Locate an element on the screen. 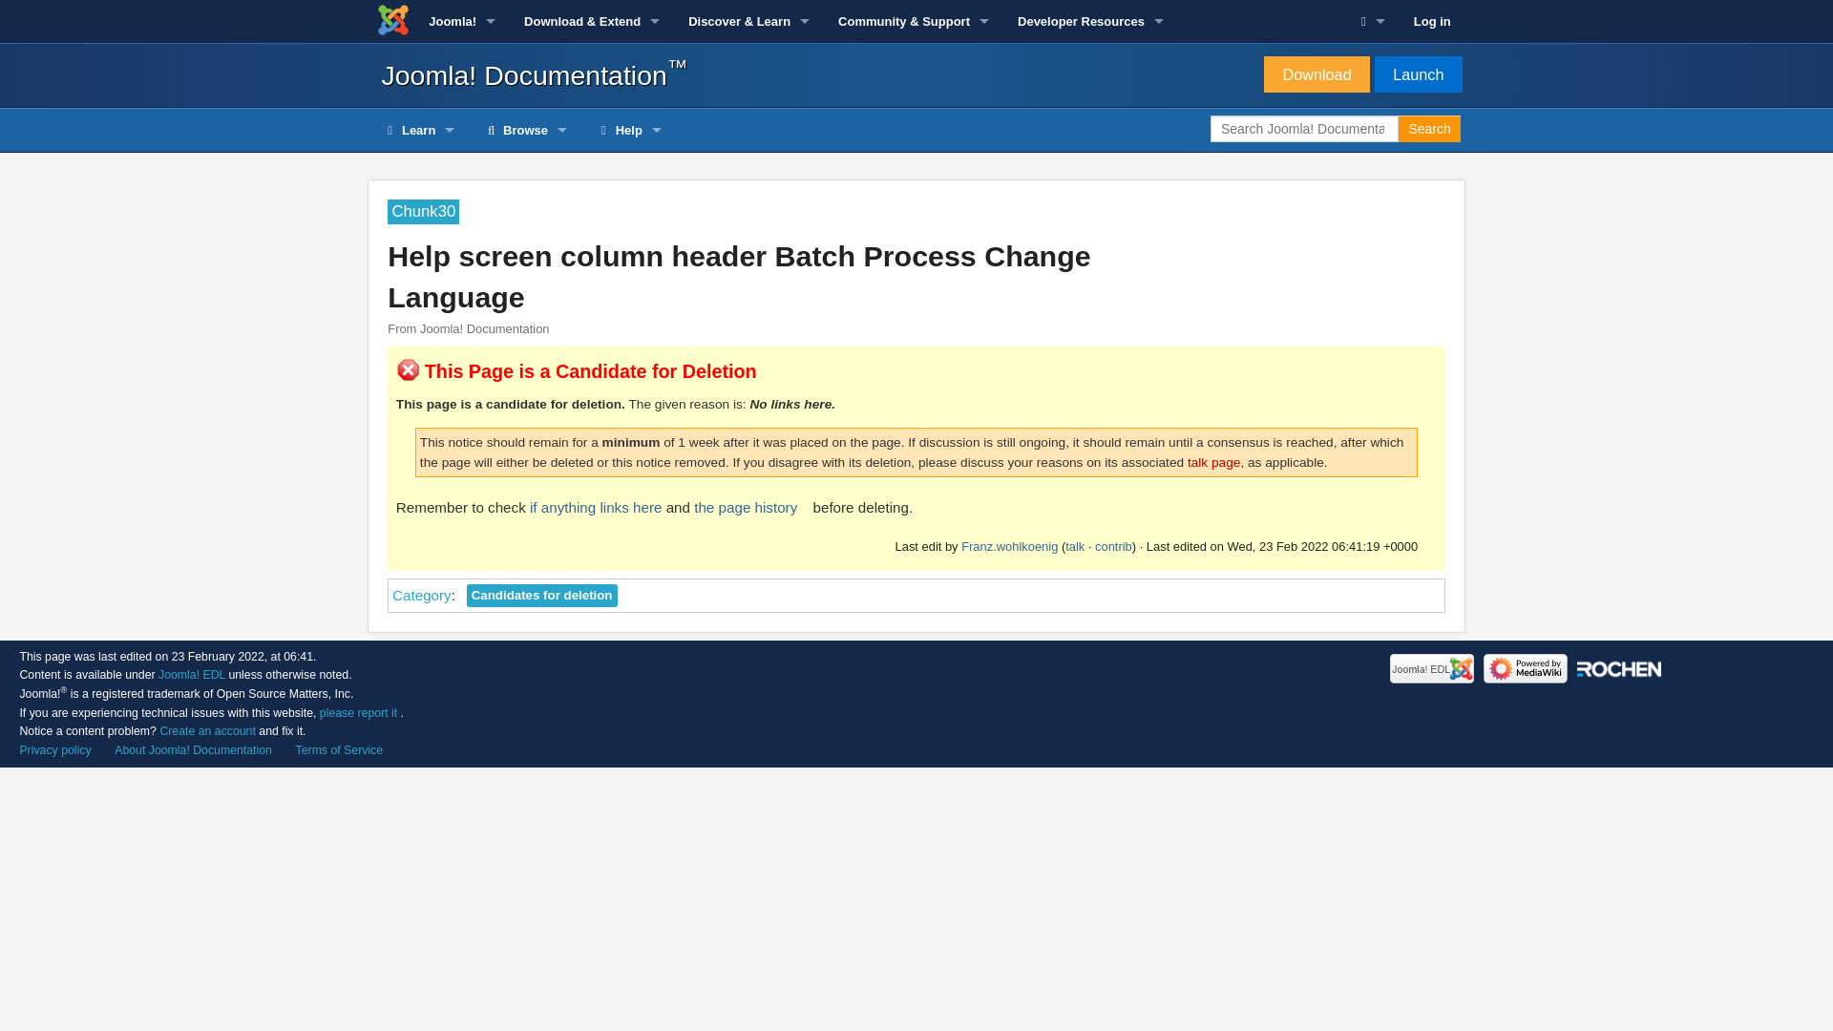 The image size is (1833, 1031). Developer Resources is located at coordinates (1090, 21).